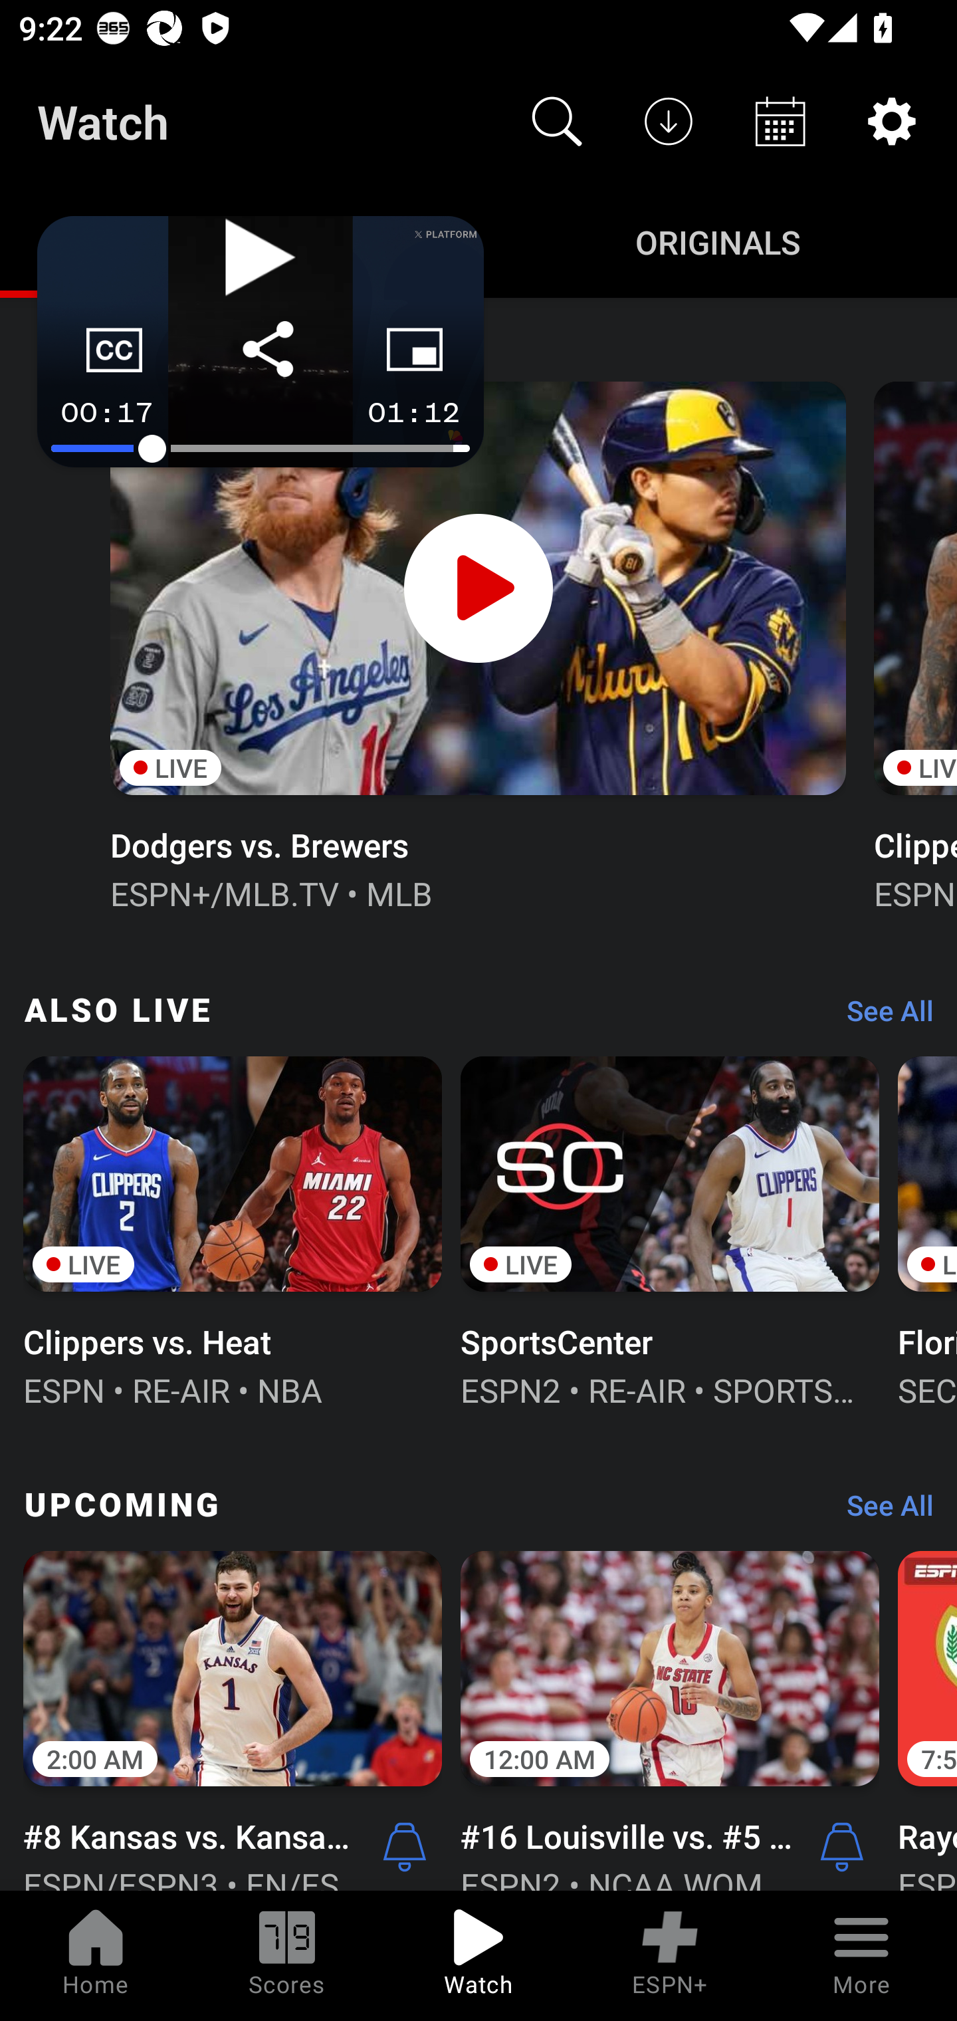 This screenshot has width=957, height=2021. I want to click on More, so click(861, 1956).